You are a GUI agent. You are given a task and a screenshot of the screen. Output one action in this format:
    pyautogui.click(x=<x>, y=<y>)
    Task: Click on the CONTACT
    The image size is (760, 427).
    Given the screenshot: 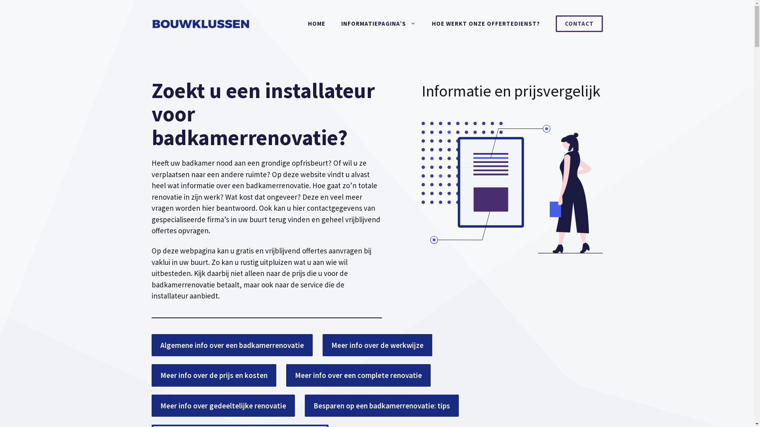 What is the action you would take?
    pyautogui.click(x=579, y=24)
    